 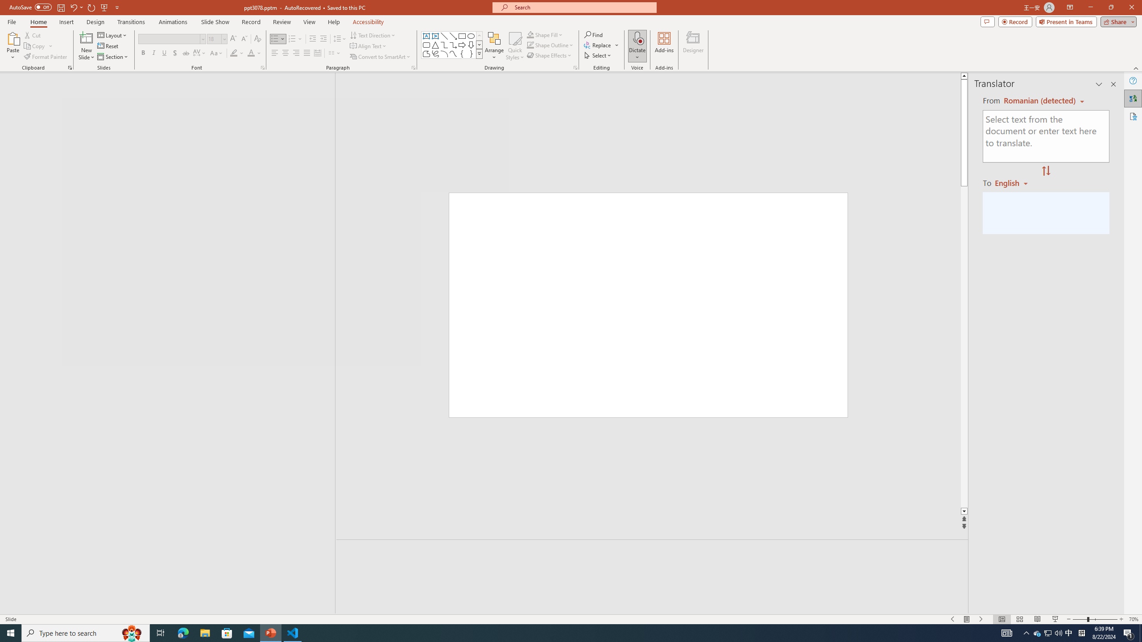 What do you see at coordinates (426, 36) in the screenshot?
I see `Text Box` at bounding box center [426, 36].